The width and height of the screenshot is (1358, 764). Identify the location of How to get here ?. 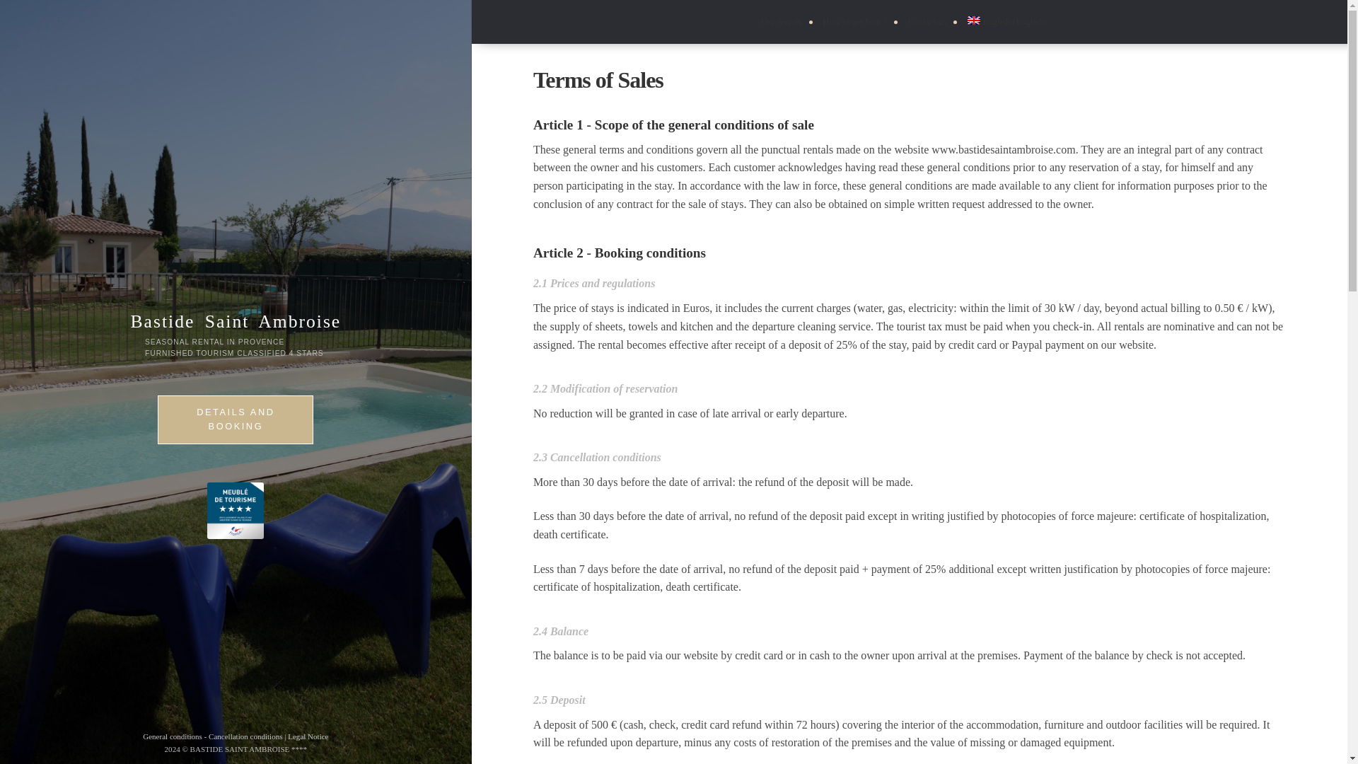
(854, 21).